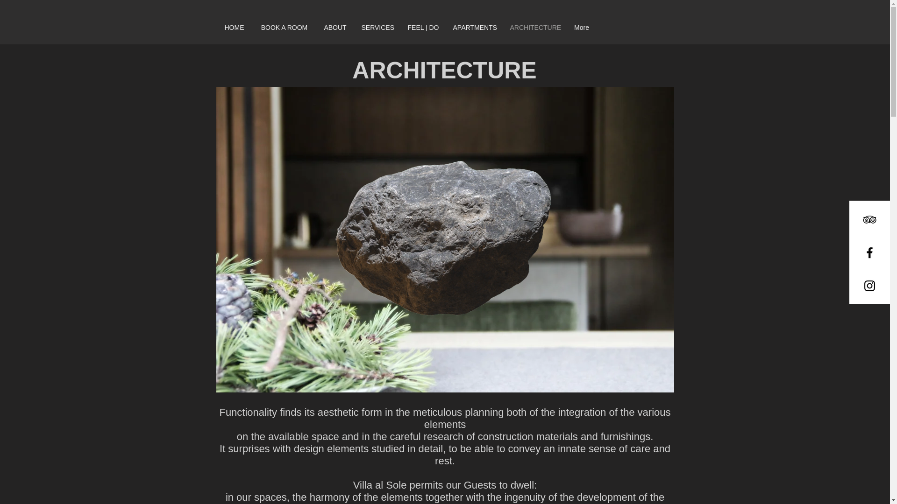  I want to click on HOME, so click(234, 27).